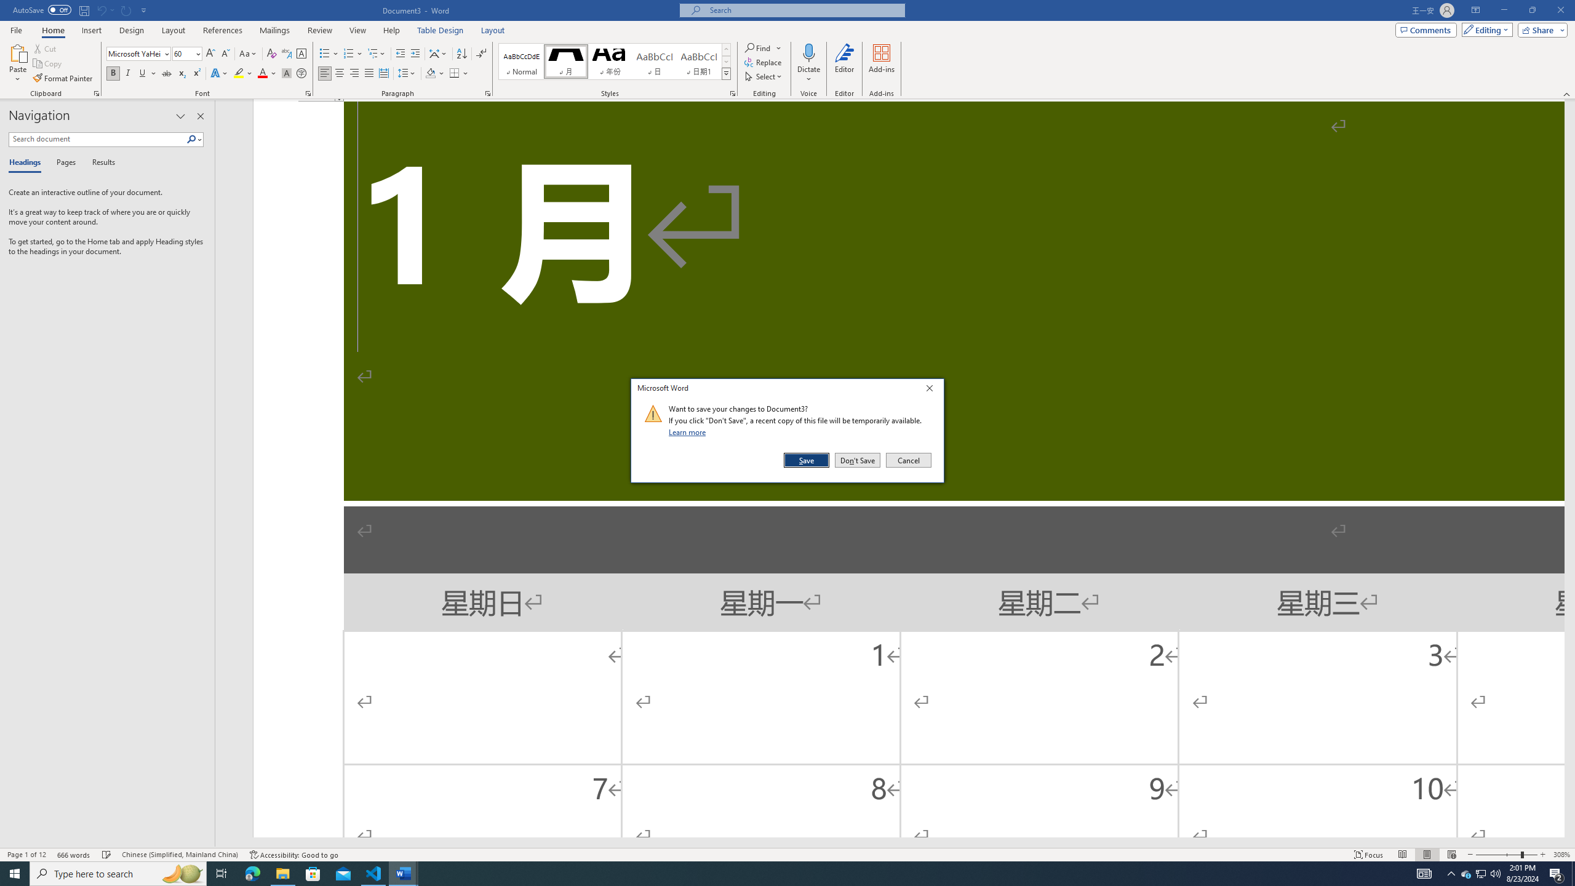 This screenshot has height=886, width=1575. Describe the element at coordinates (52, 30) in the screenshot. I see `Home` at that location.